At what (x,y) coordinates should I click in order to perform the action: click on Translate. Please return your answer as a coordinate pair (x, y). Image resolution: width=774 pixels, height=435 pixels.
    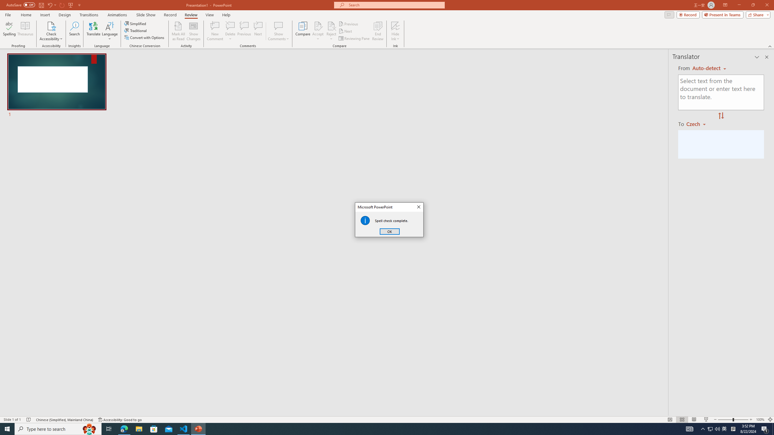
    Looking at the image, I should click on (94, 31).